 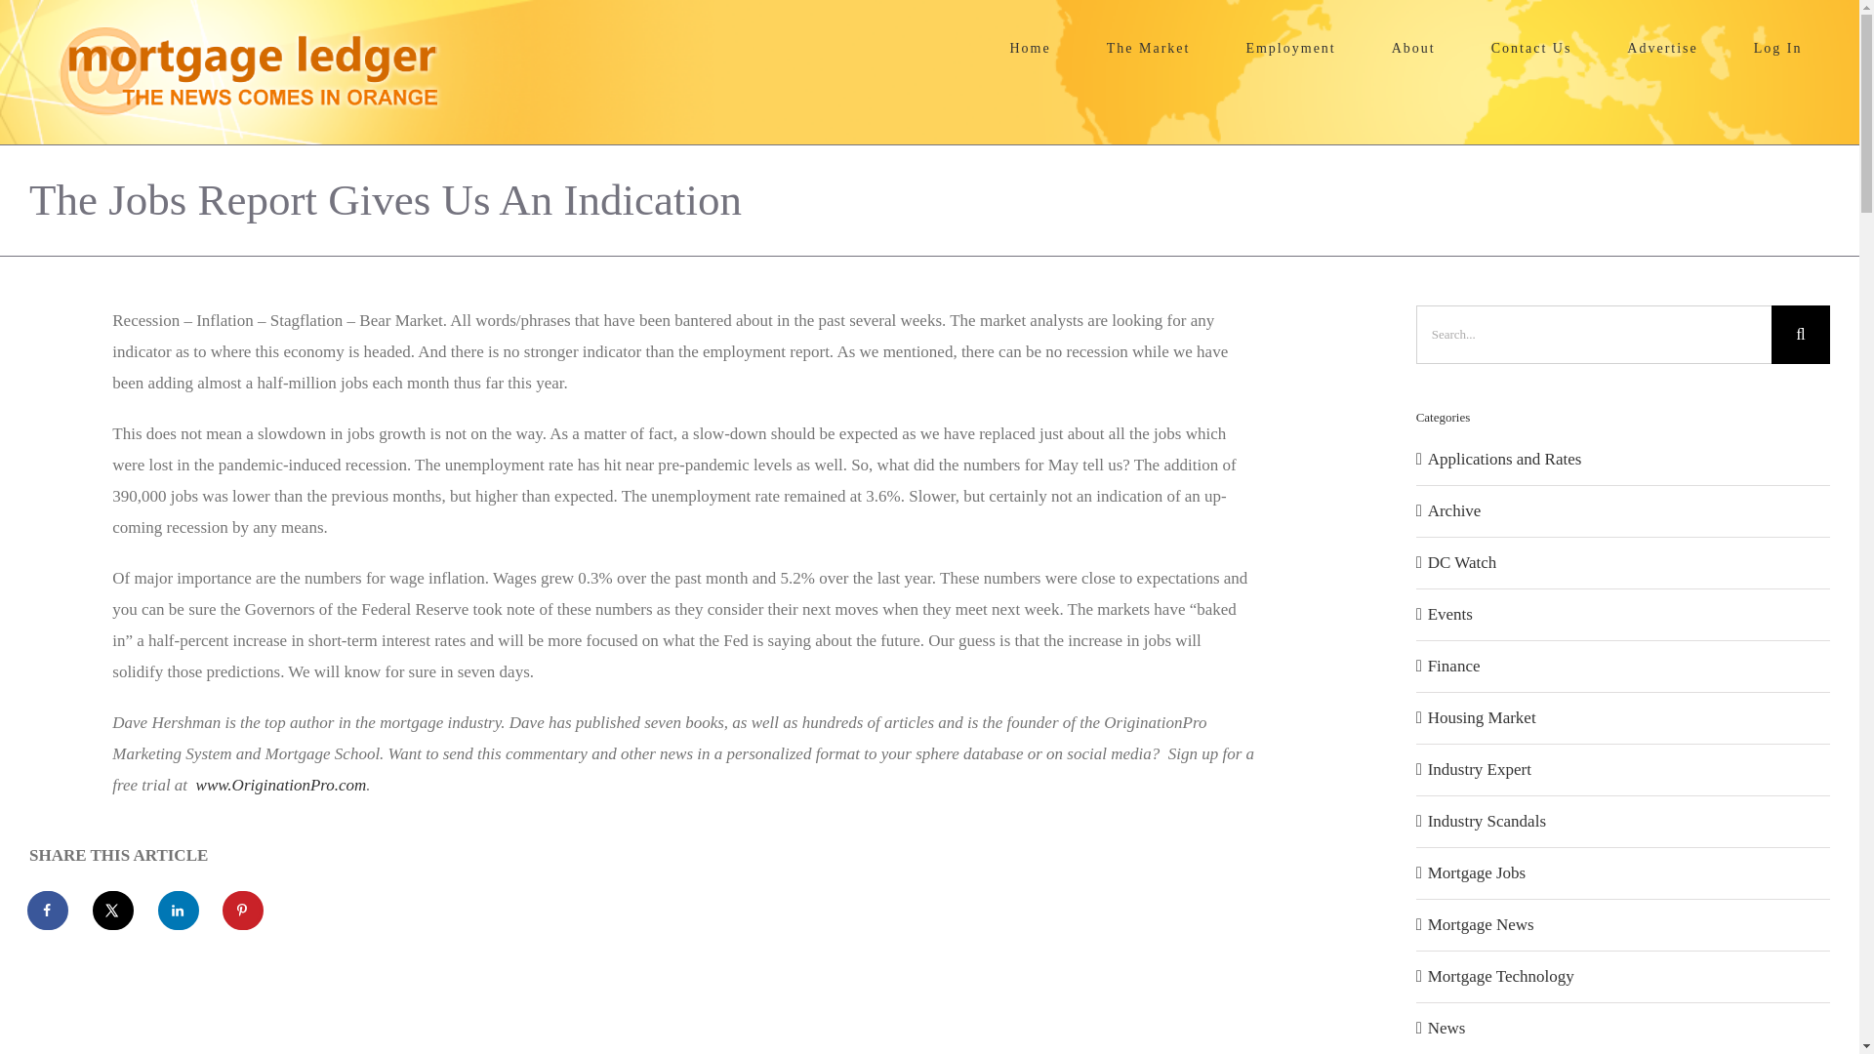 What do you see at coordinates (281, 785) in the screenshot?
I see `www.OriginationPro.com` at bounding box center [281, 785].